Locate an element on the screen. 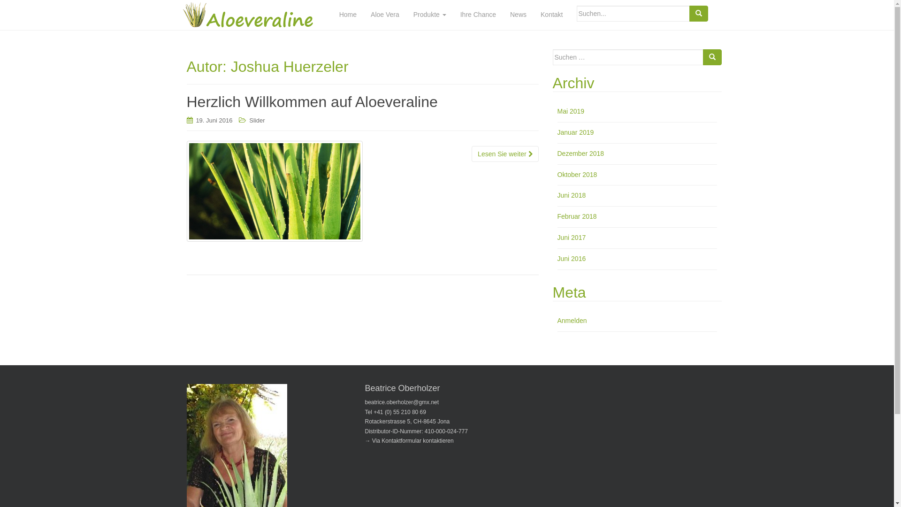 The image size is (901, 507). Februar 2018 is located at coordinates (577, 216).